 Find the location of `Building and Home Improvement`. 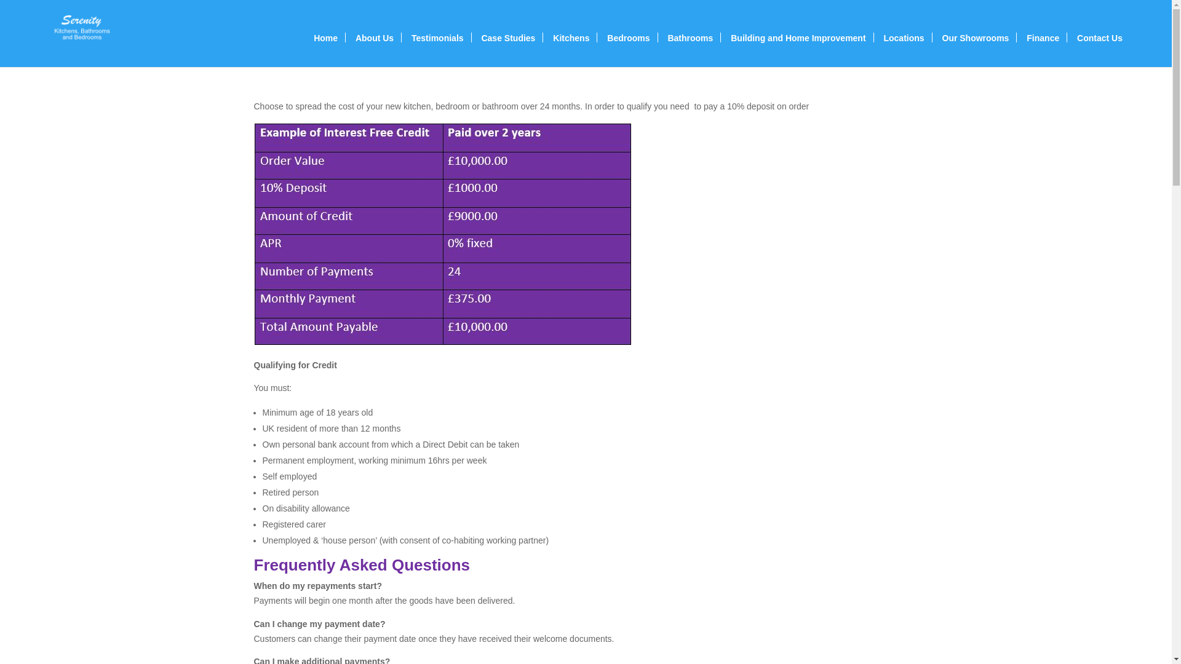

Building and Home Improvement is located at coordinates (798, 37).